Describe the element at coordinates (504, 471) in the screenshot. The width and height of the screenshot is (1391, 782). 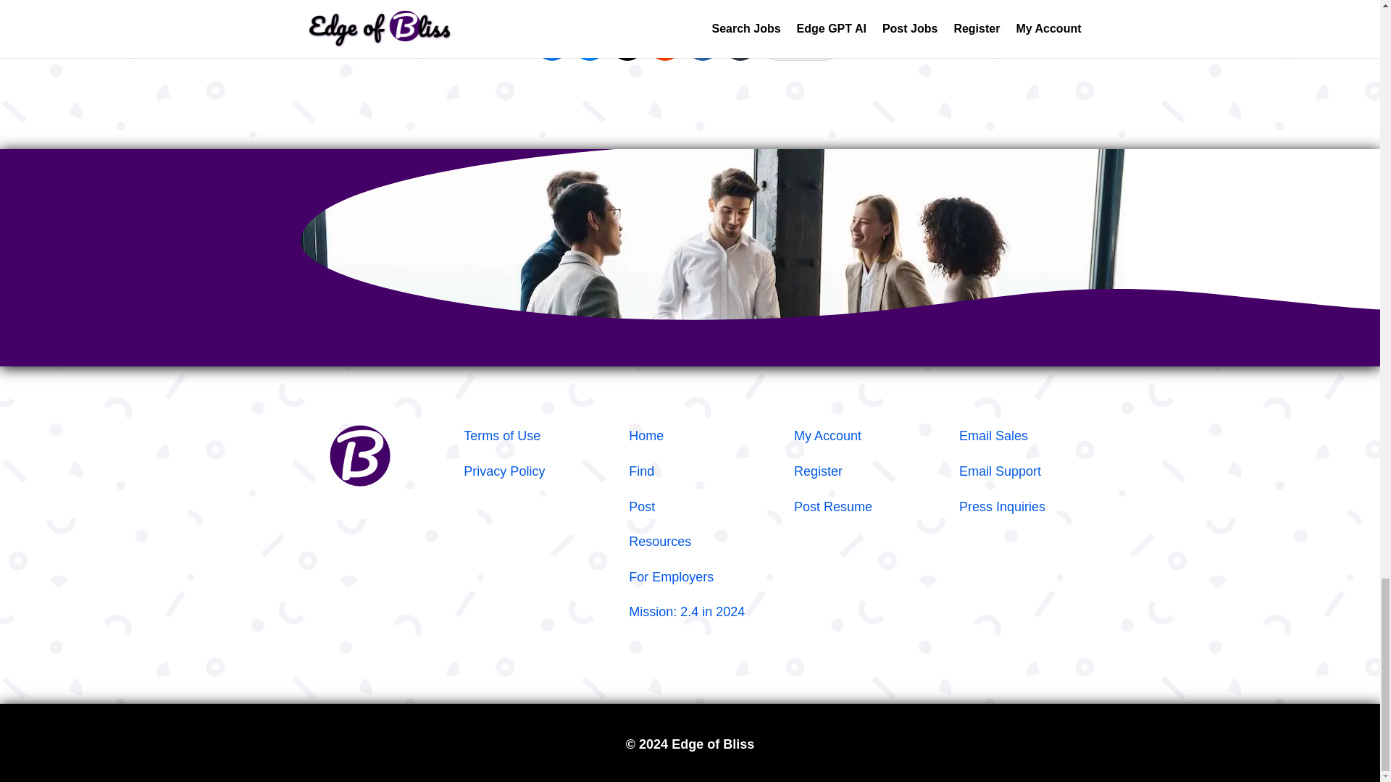
I see `Privacy Policy` at that location.